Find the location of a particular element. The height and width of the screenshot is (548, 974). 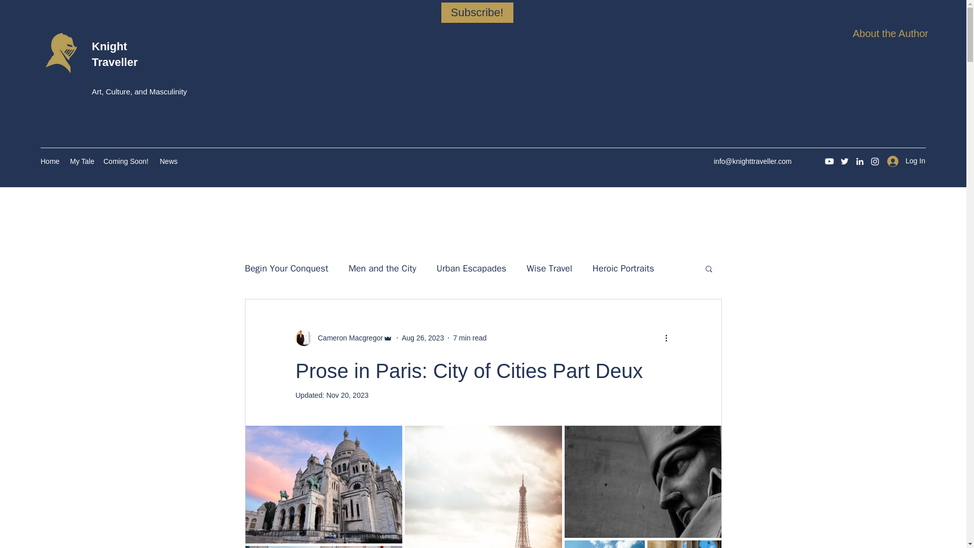

Coming Soon! is located at coordinates (126, 161).